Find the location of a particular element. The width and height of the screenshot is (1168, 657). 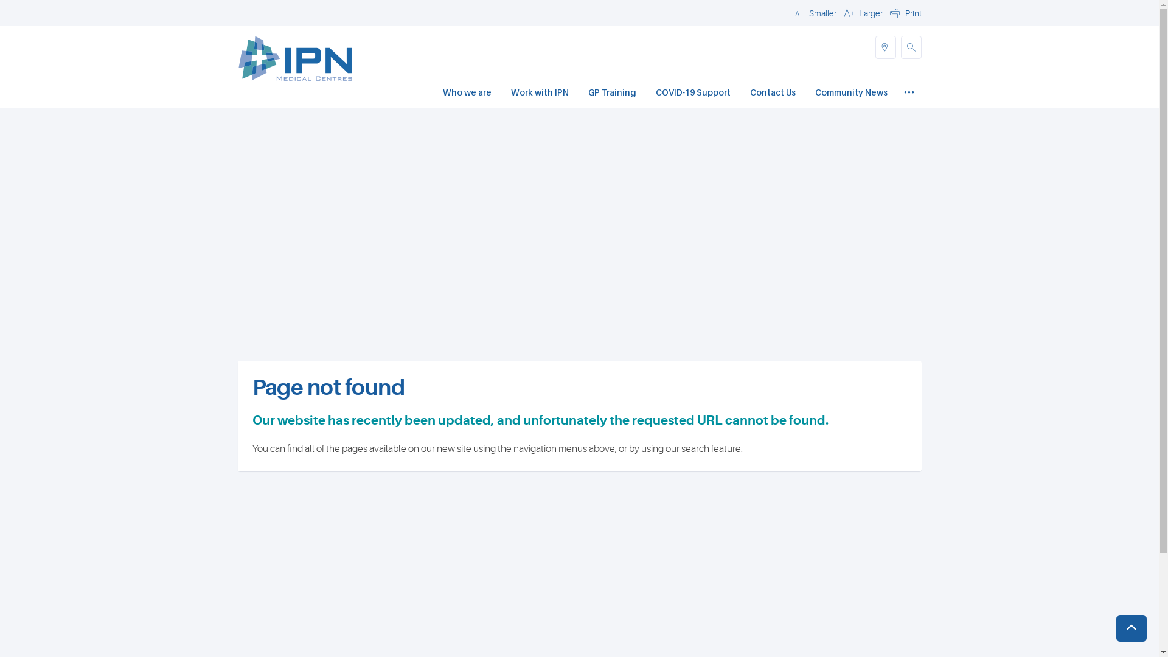

location is located at coordinates (885, 47).